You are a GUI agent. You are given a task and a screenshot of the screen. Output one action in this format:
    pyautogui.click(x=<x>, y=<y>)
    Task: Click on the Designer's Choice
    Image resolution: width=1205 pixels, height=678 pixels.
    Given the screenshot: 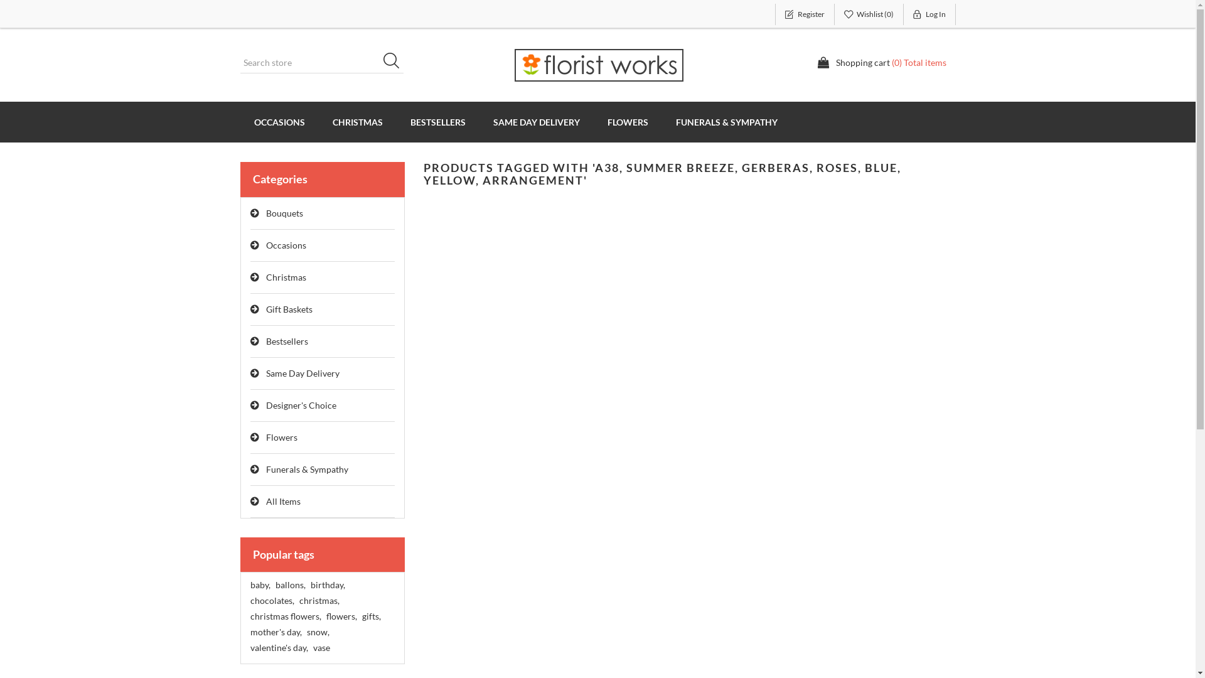 What is the action you would take?
    pyautogui.click(x=323, y=406)
    